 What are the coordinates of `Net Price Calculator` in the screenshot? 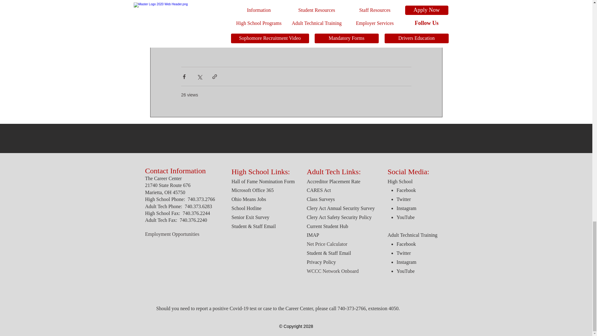 It's located at (327, 244).